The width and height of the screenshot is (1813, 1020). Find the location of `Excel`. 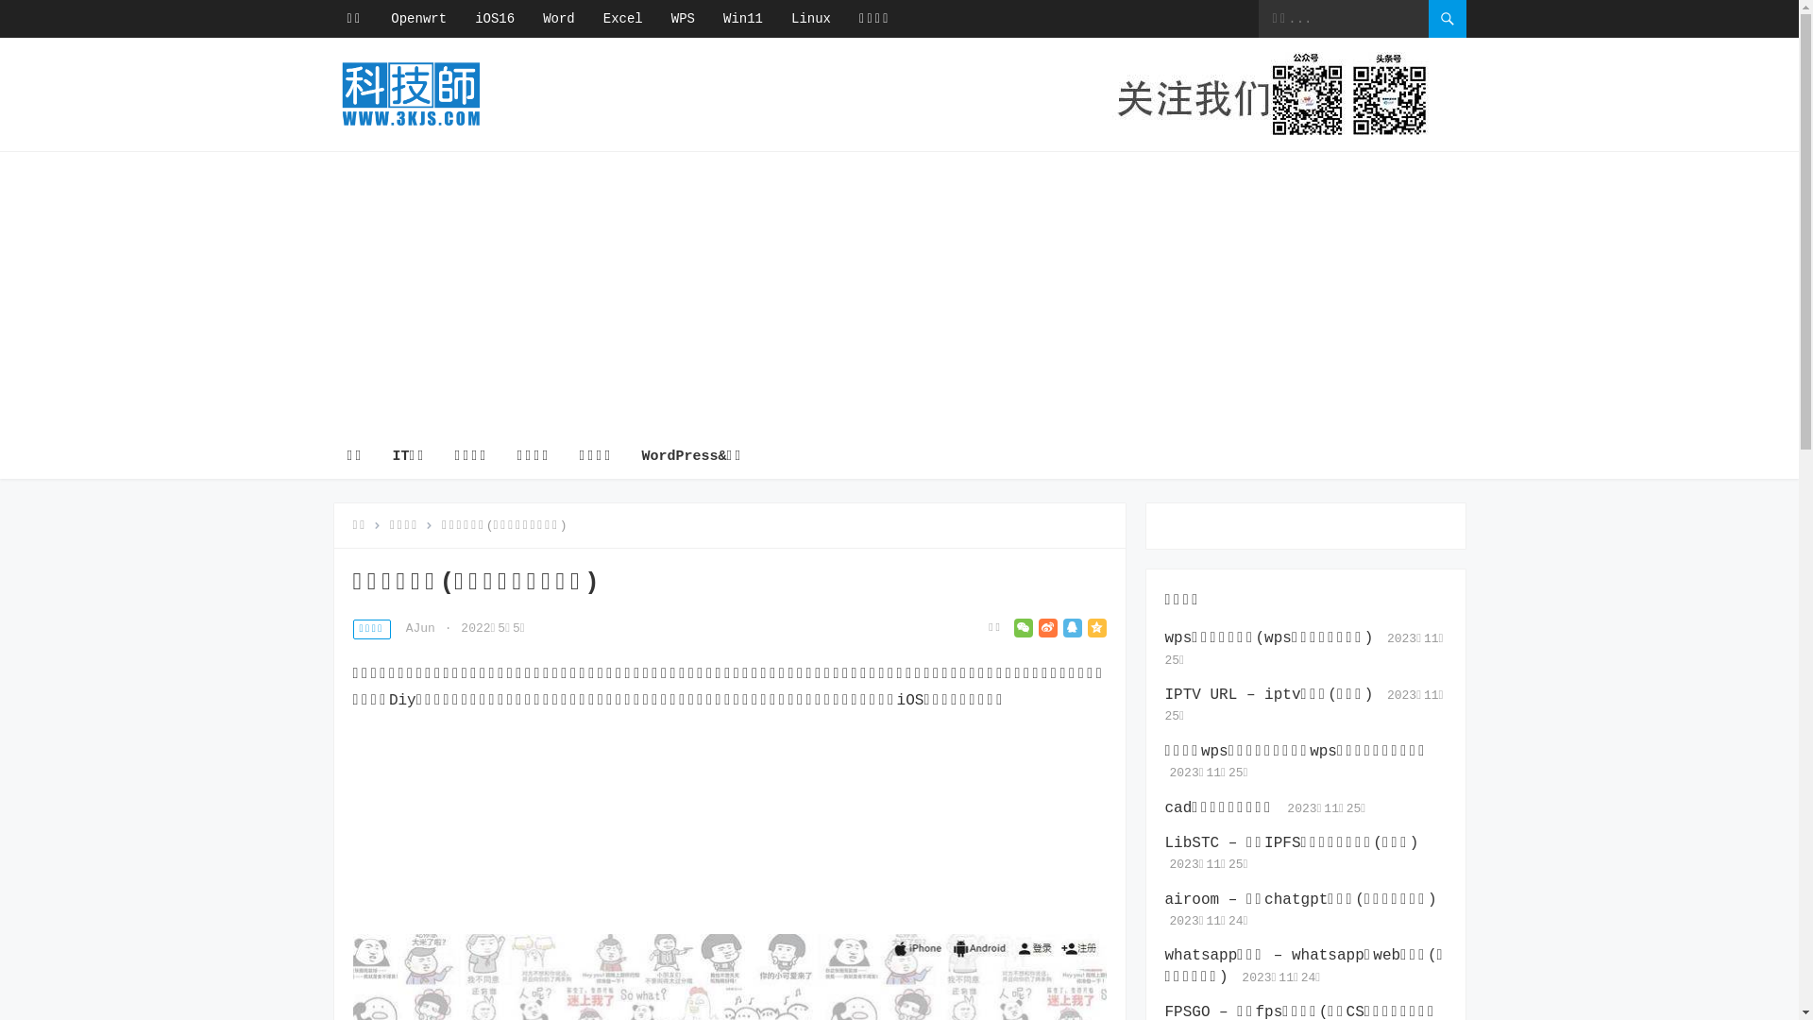

Excel is located at coordinates (623, 19).